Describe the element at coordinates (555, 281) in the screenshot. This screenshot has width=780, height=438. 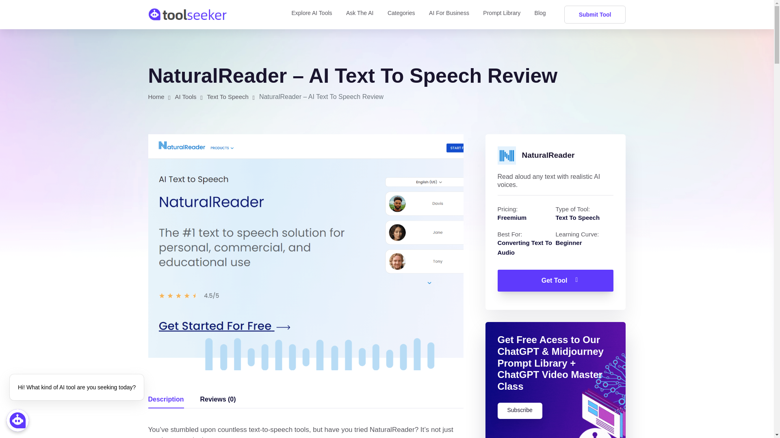
I see `Get Tool` at that location.